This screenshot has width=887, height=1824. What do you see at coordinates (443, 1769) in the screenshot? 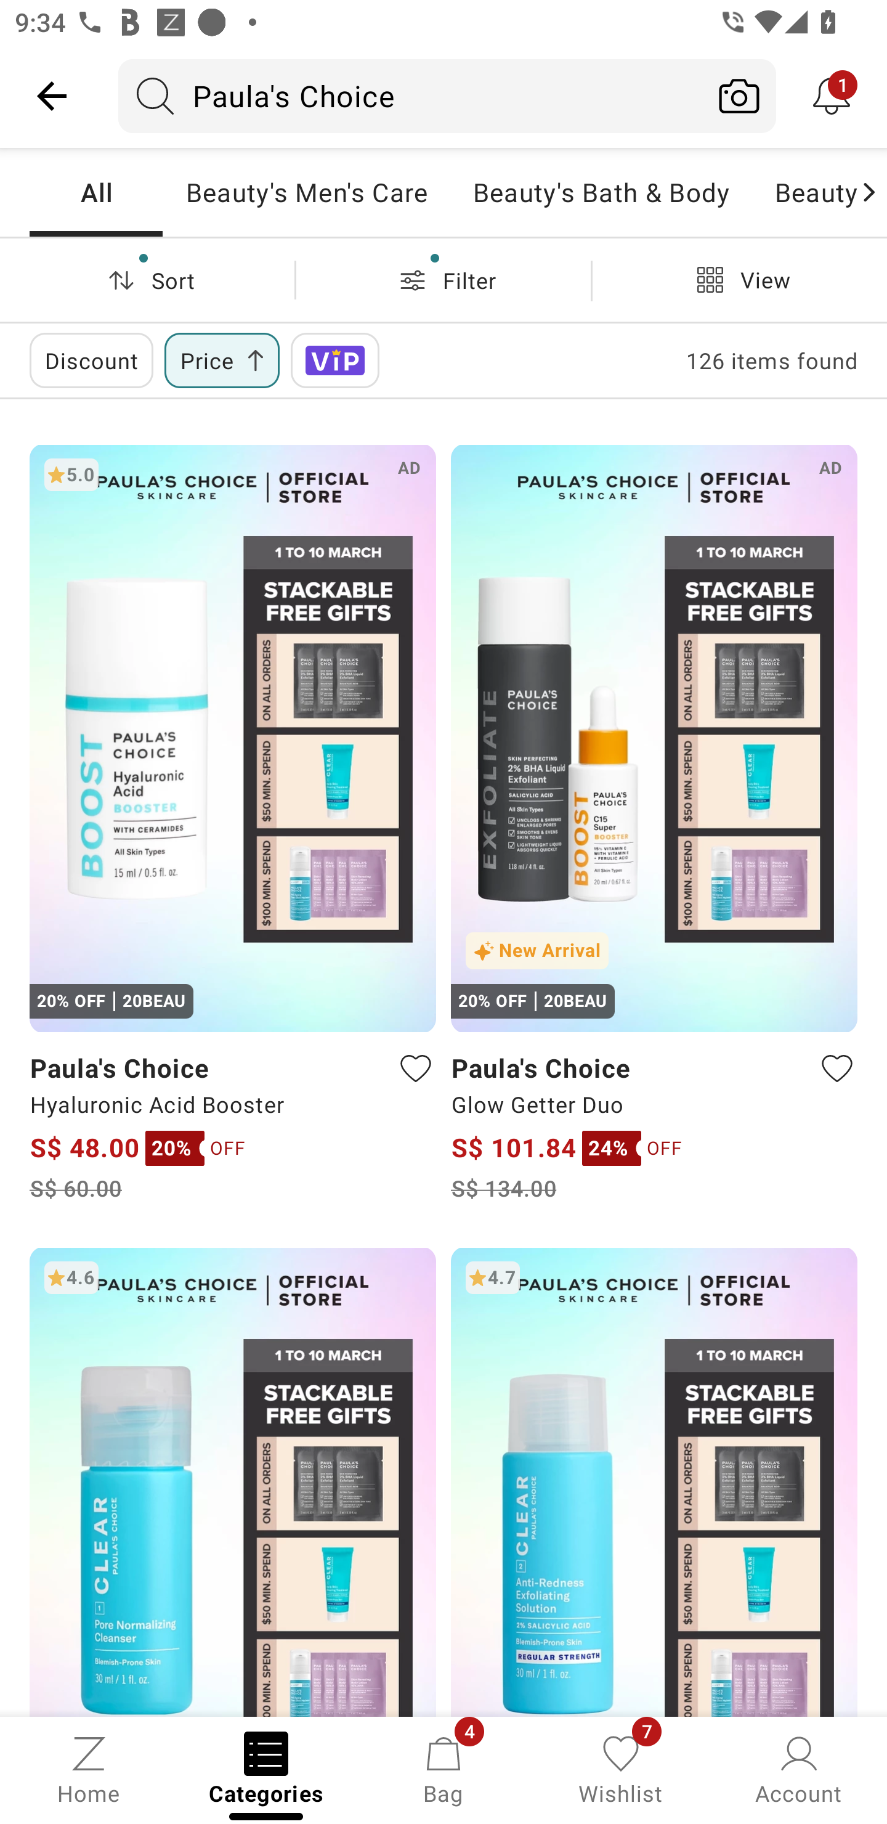
I see `Bag, 4 new notifications Bag` at bounding box center [443, 1769].